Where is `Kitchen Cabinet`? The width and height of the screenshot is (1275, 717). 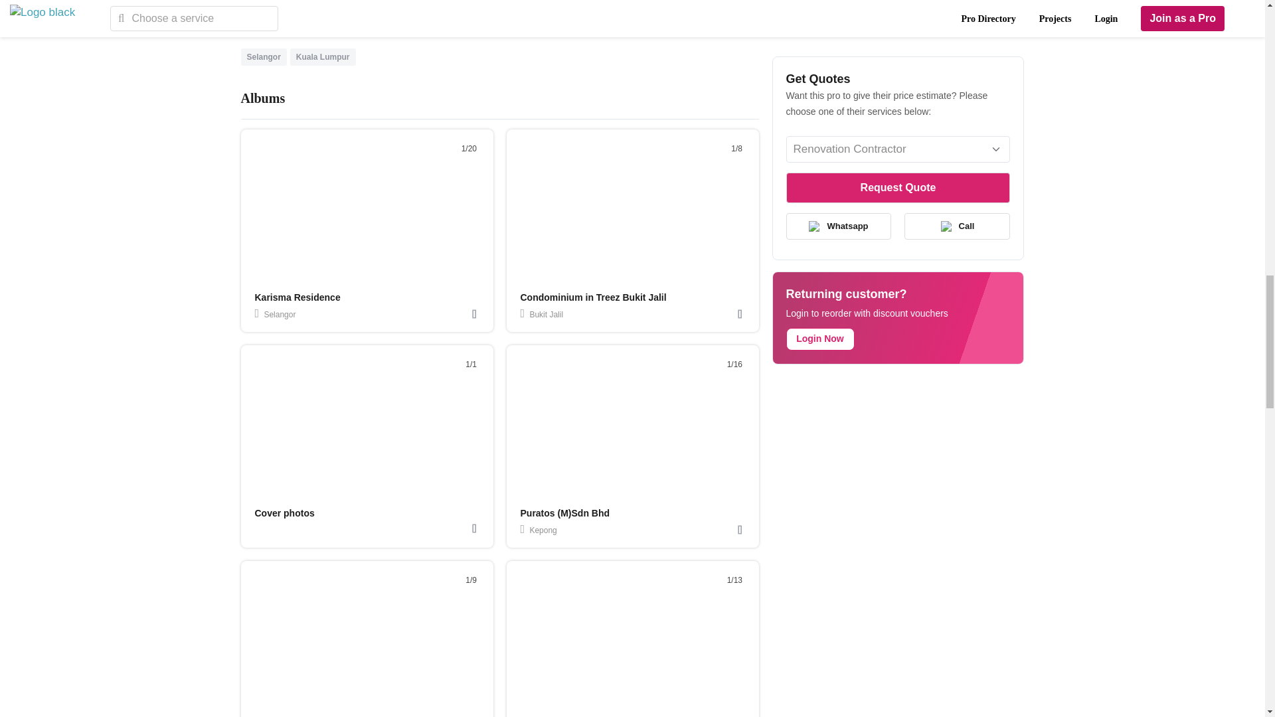
Kitchen Cabinet is located at coordinates (630, 1).